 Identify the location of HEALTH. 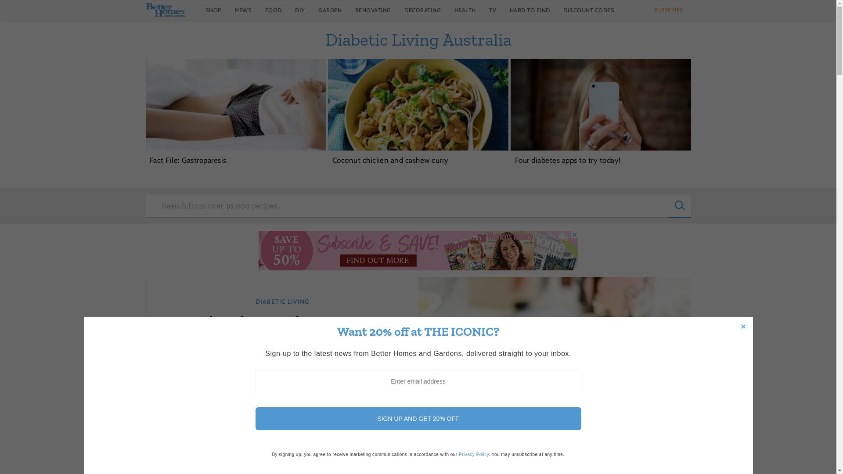
(465, 10).